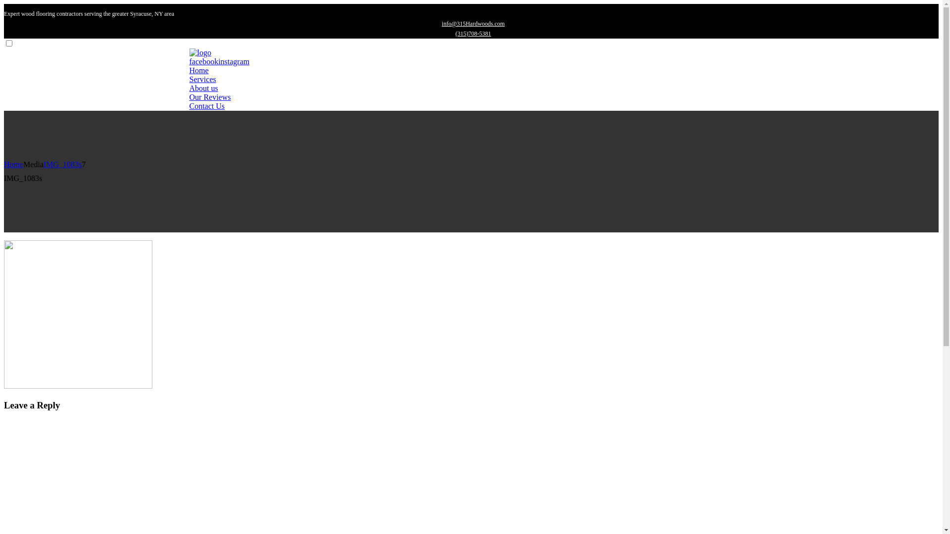 This screenshot has width=950, height=534. Describe the element at coordinates (62, 164) in the screenshot. I see `IMG_1083s` at that location.